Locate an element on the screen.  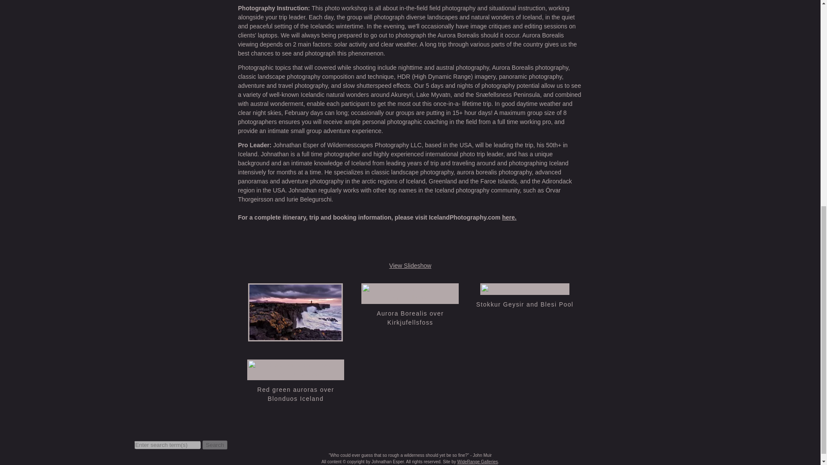
Aurora Borealis over Kirkjufellsfoss is located at coordinates (410, 299).